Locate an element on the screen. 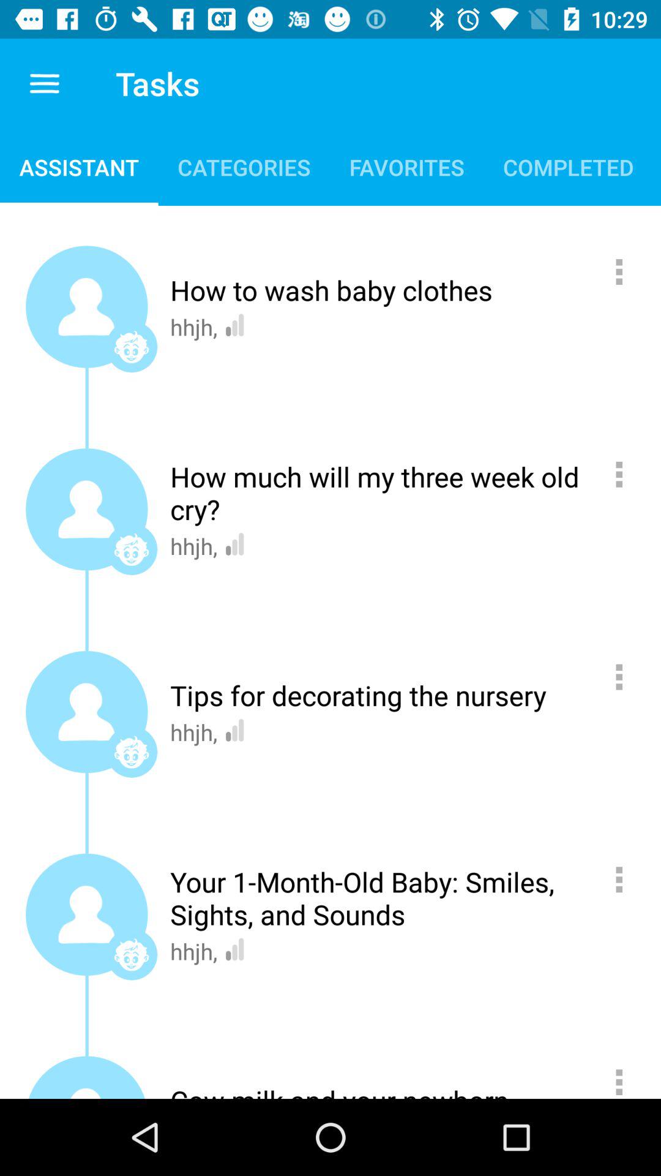 This screenshot has height=1176, width=661. see more is located at coordinates (626, 677).